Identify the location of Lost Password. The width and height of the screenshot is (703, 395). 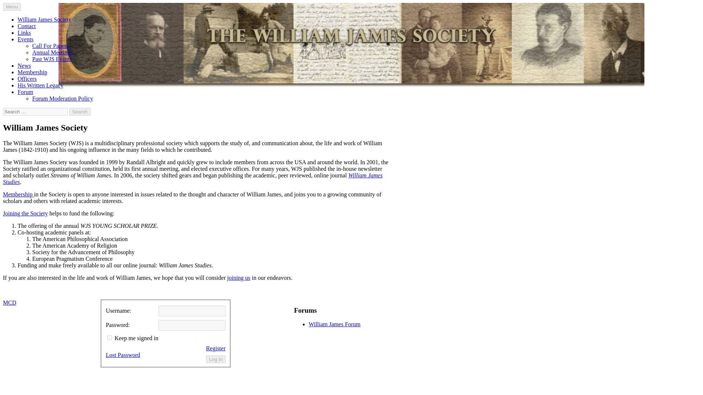
(123, 355).